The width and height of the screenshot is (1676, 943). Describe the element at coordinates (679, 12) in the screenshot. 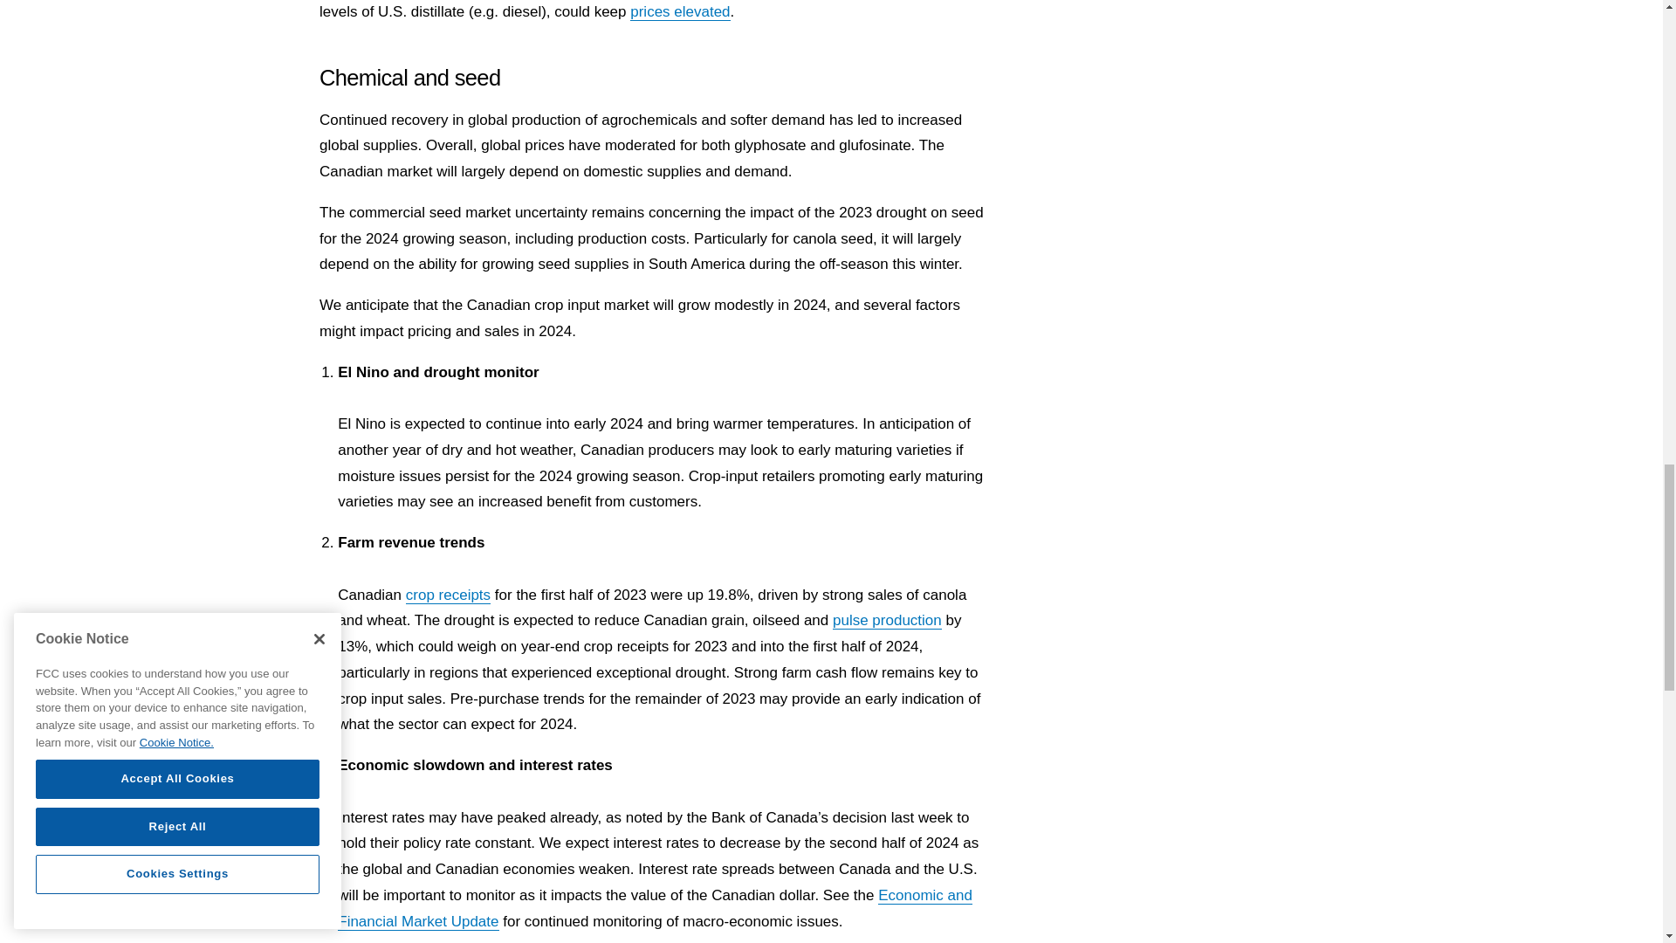

I see `prices elevated` at that location.